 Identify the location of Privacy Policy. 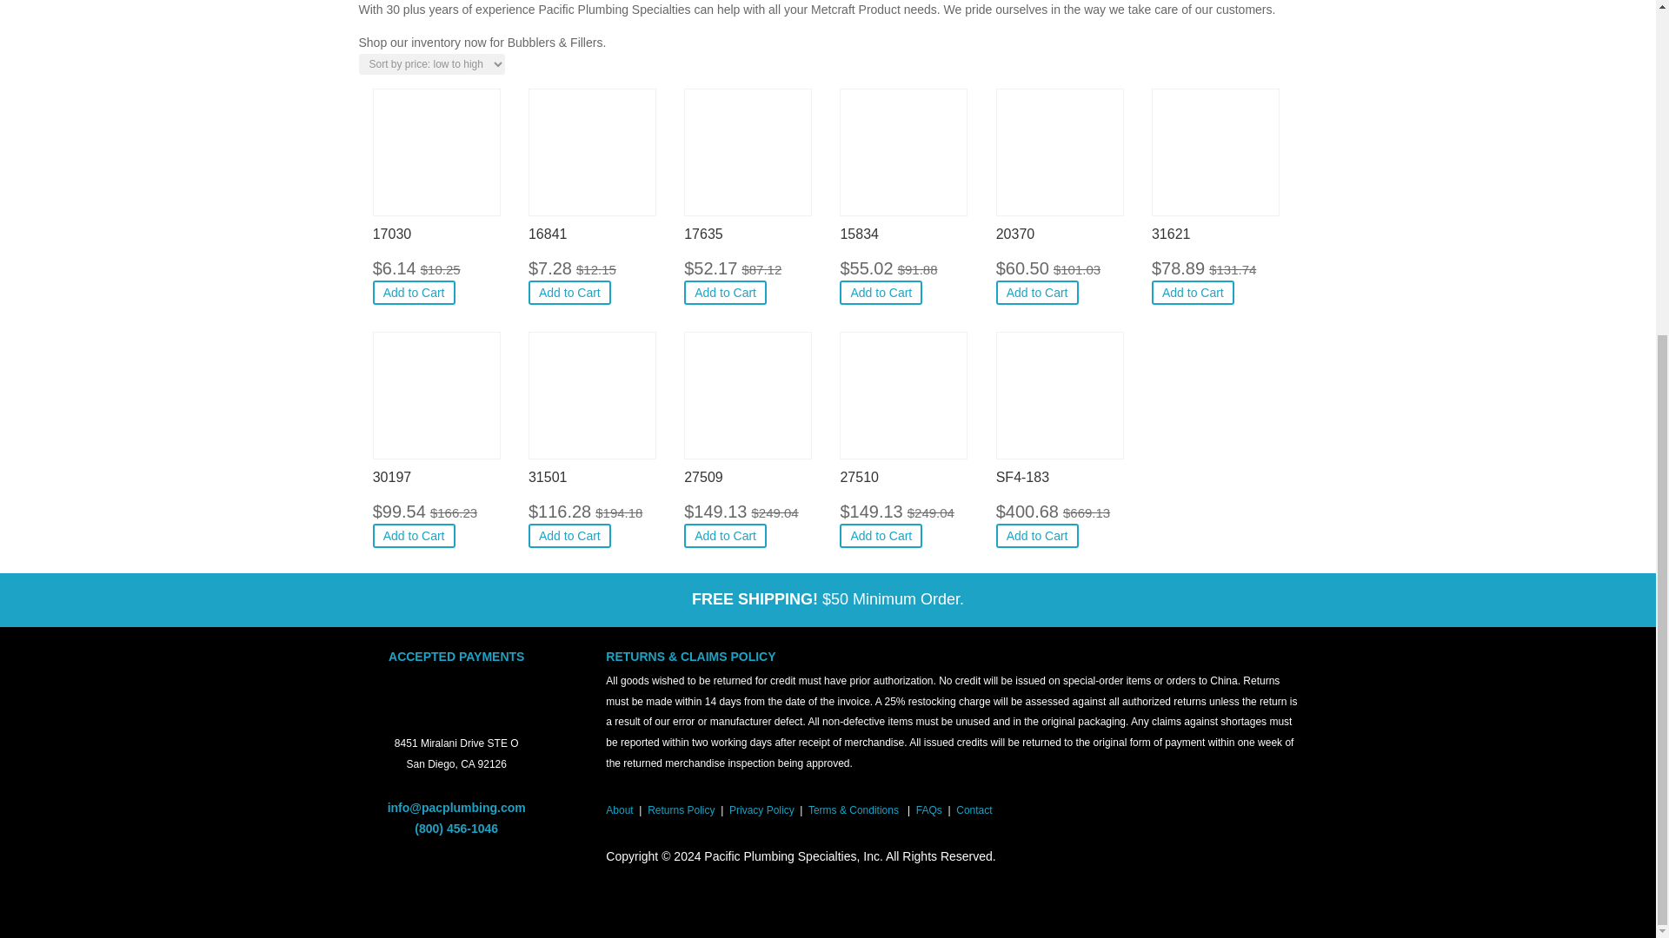
(761, 809).